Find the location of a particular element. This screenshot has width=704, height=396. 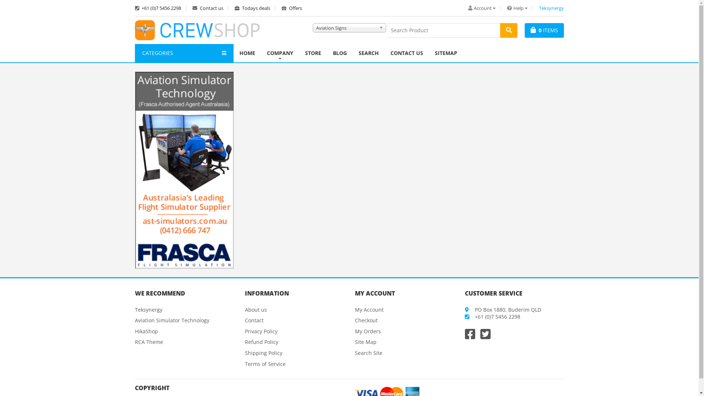

Checkout is located at coordinates (366, 320).